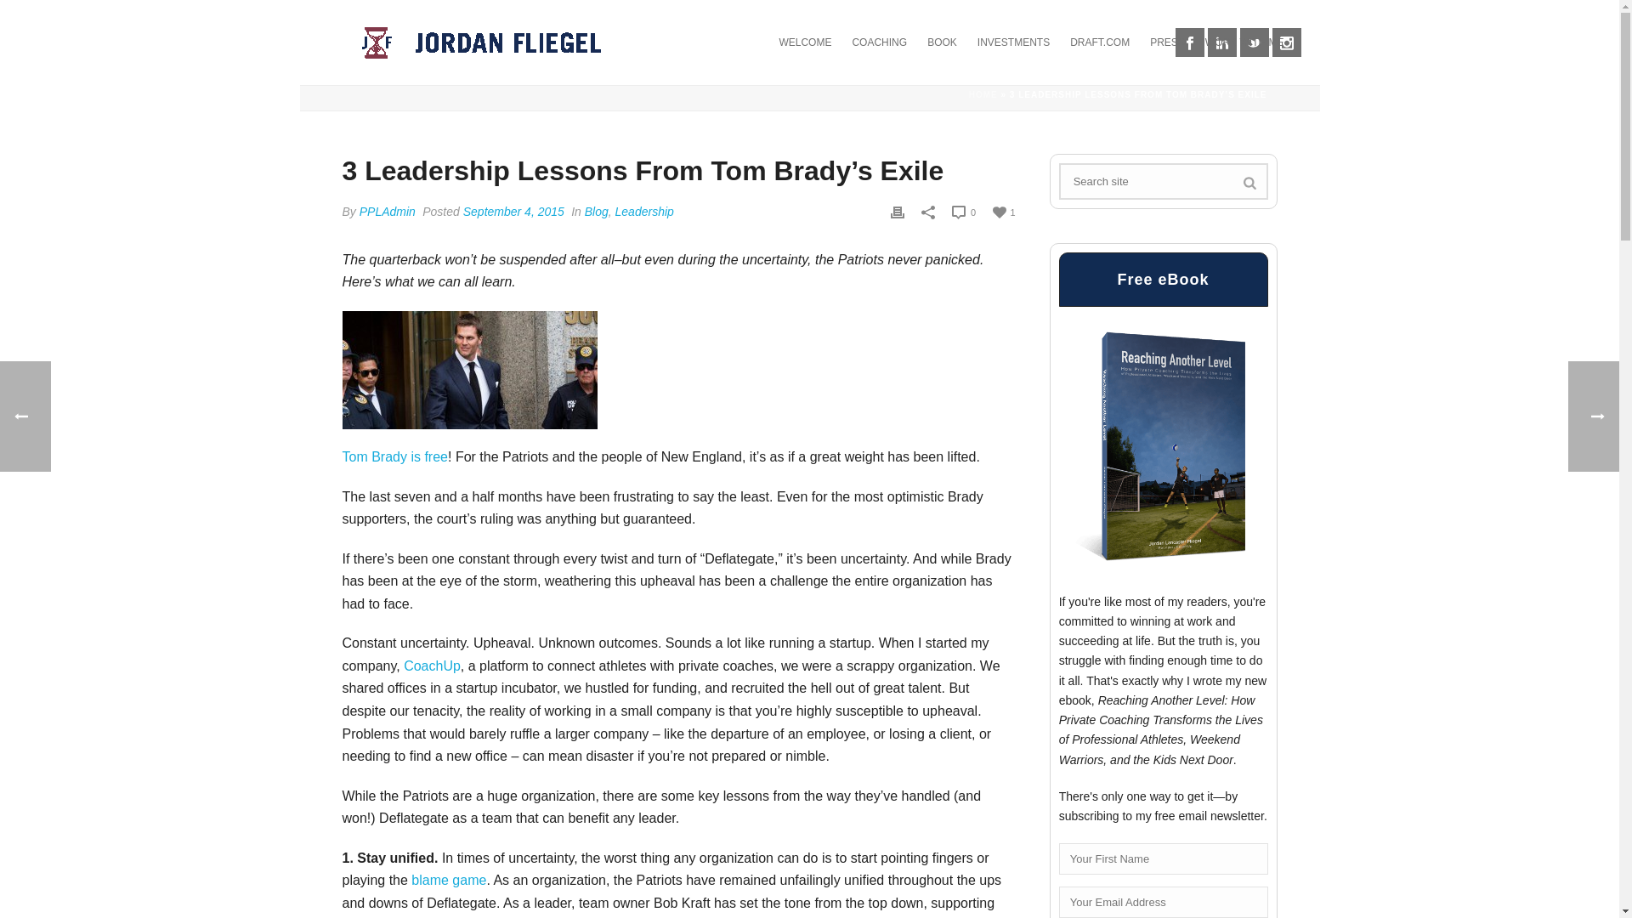  What do you see at coordinates (388, 211) in the screenshot?
I see `Posts by PPLAdmin` at bounding box center [388, 211].